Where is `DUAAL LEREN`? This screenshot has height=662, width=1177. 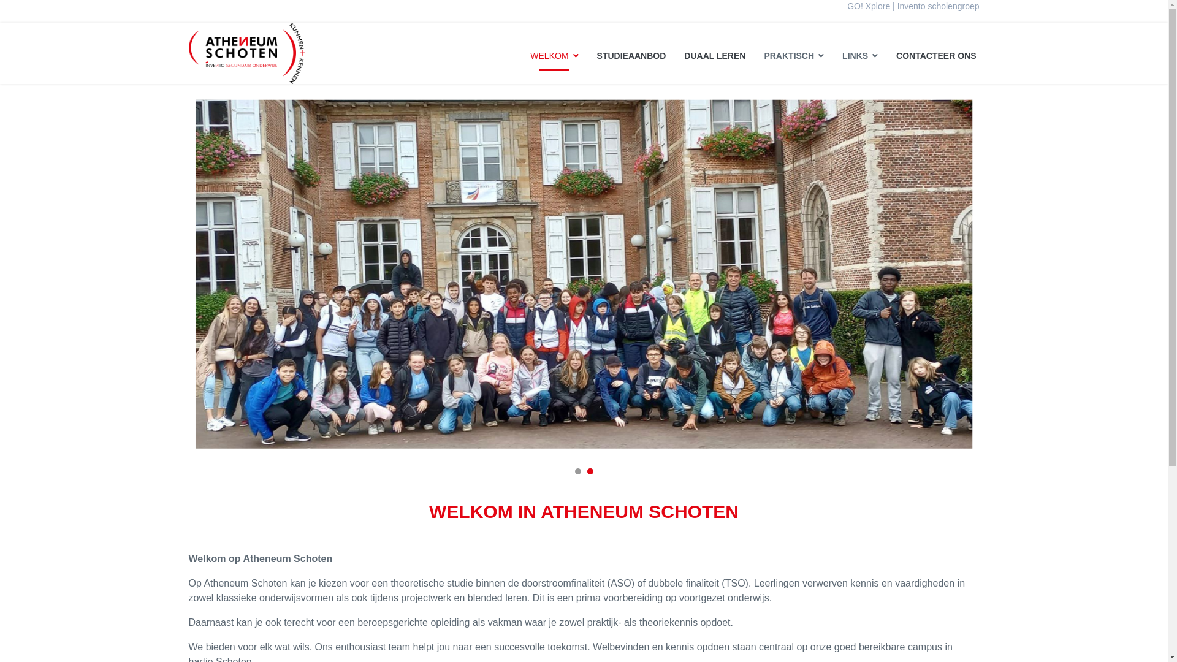 DUAAL LEREN is located at coordinates (715, 55).